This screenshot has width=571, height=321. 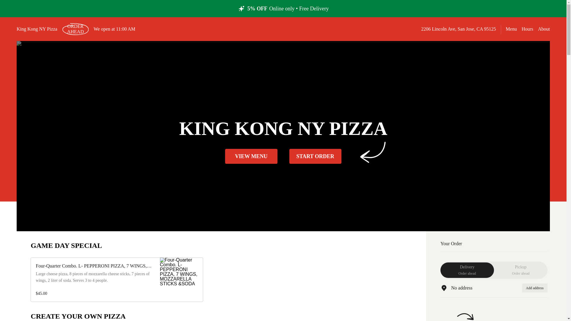 What do you see at coordinates (315, 156) in the screenshot?
I see `START ORDER` at bounding box center [315, 156].